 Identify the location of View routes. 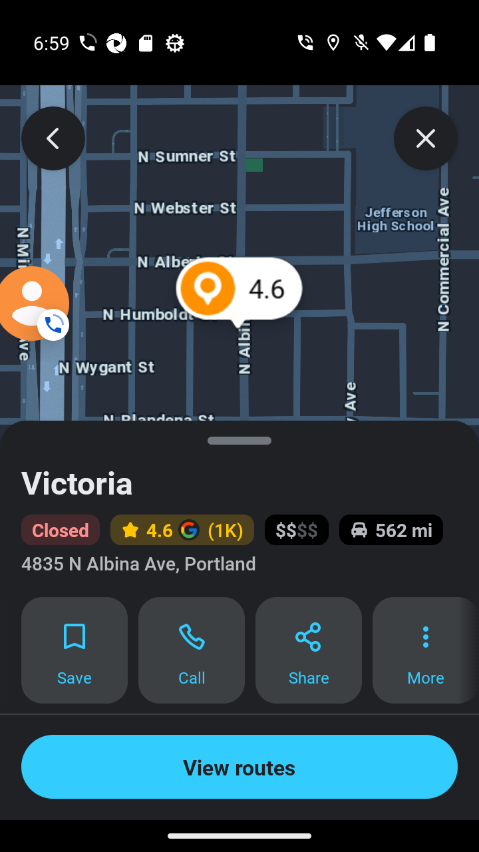
(239, 767).